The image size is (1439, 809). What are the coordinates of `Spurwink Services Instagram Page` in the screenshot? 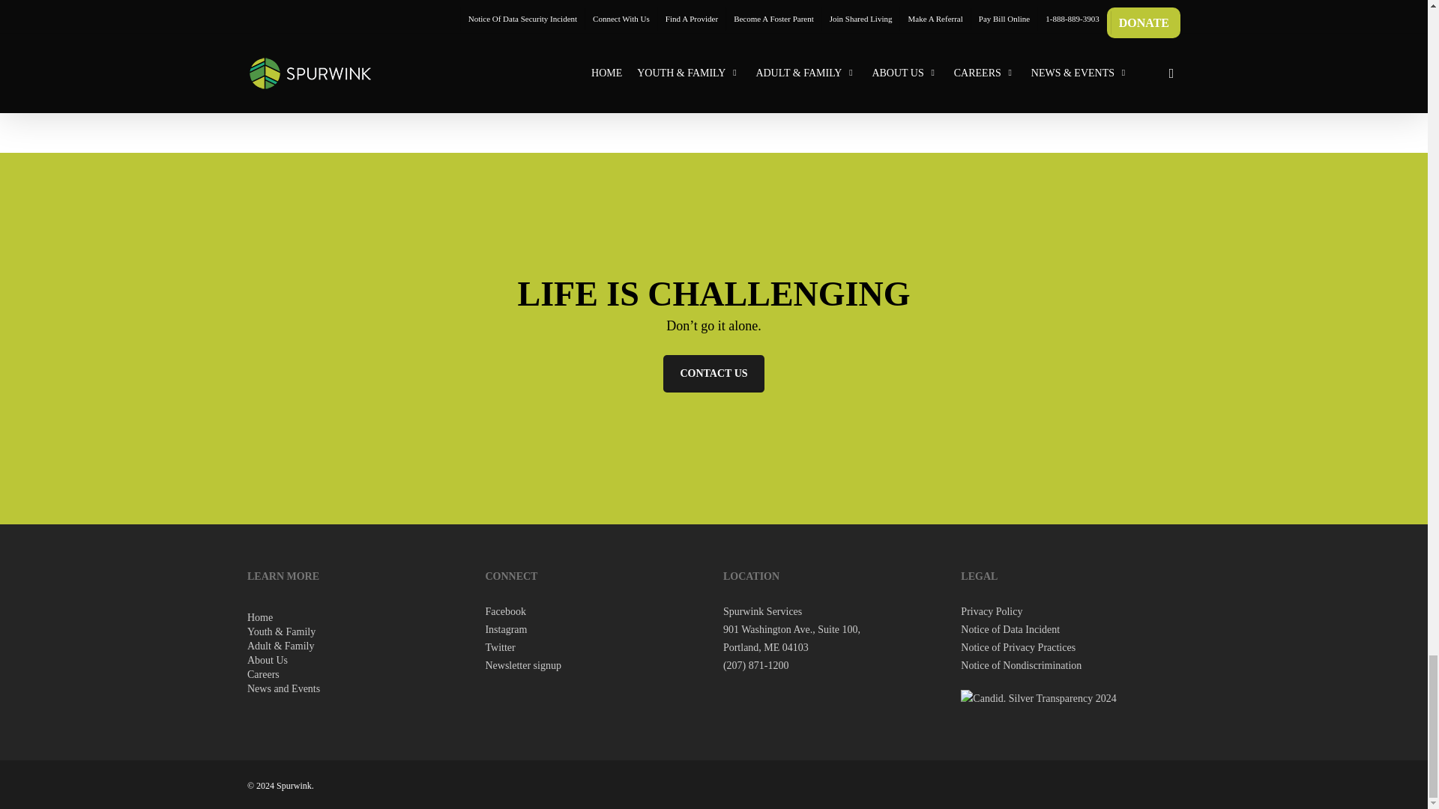 It's located at (505, 629).